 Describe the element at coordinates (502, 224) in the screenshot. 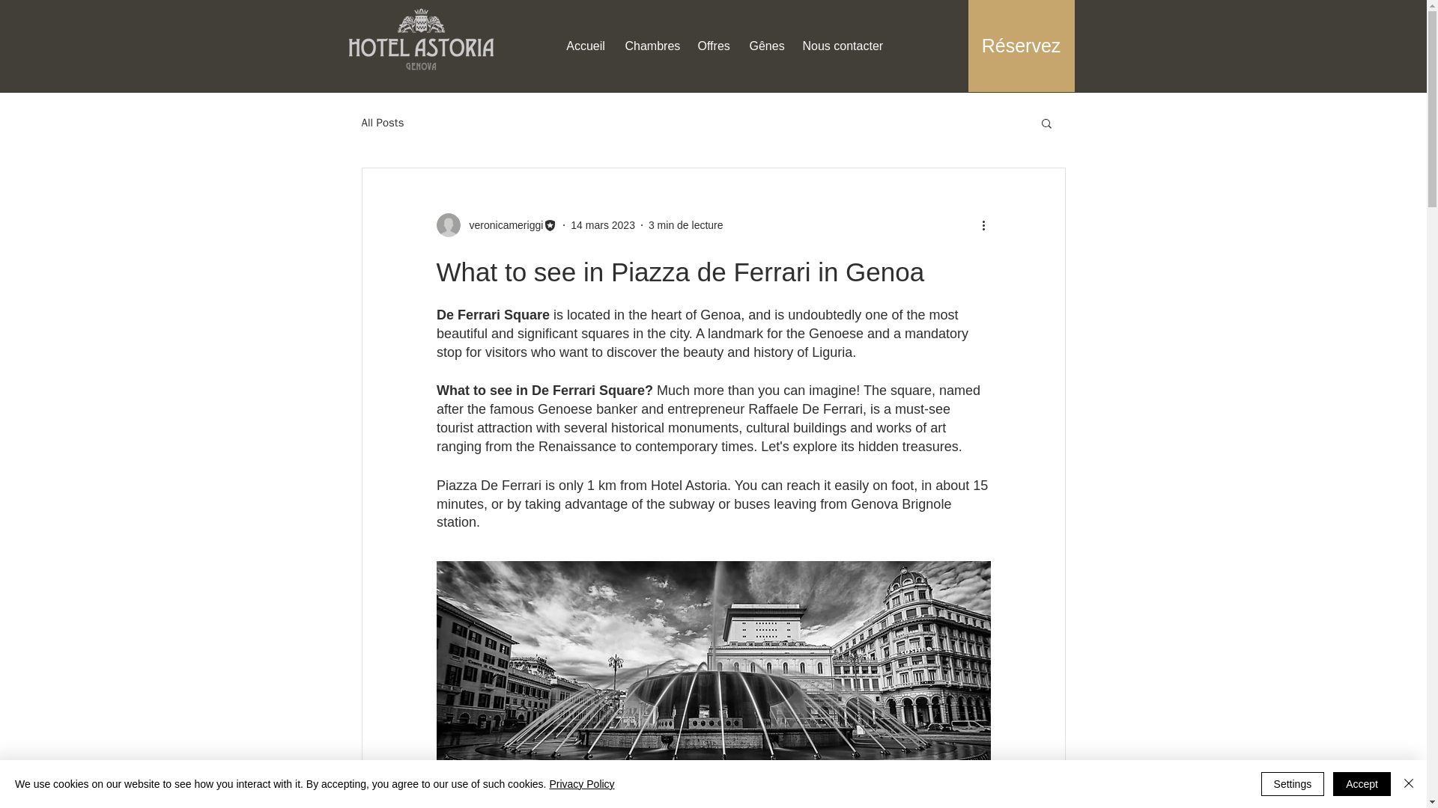

I see `veronicameriggi` at that location.